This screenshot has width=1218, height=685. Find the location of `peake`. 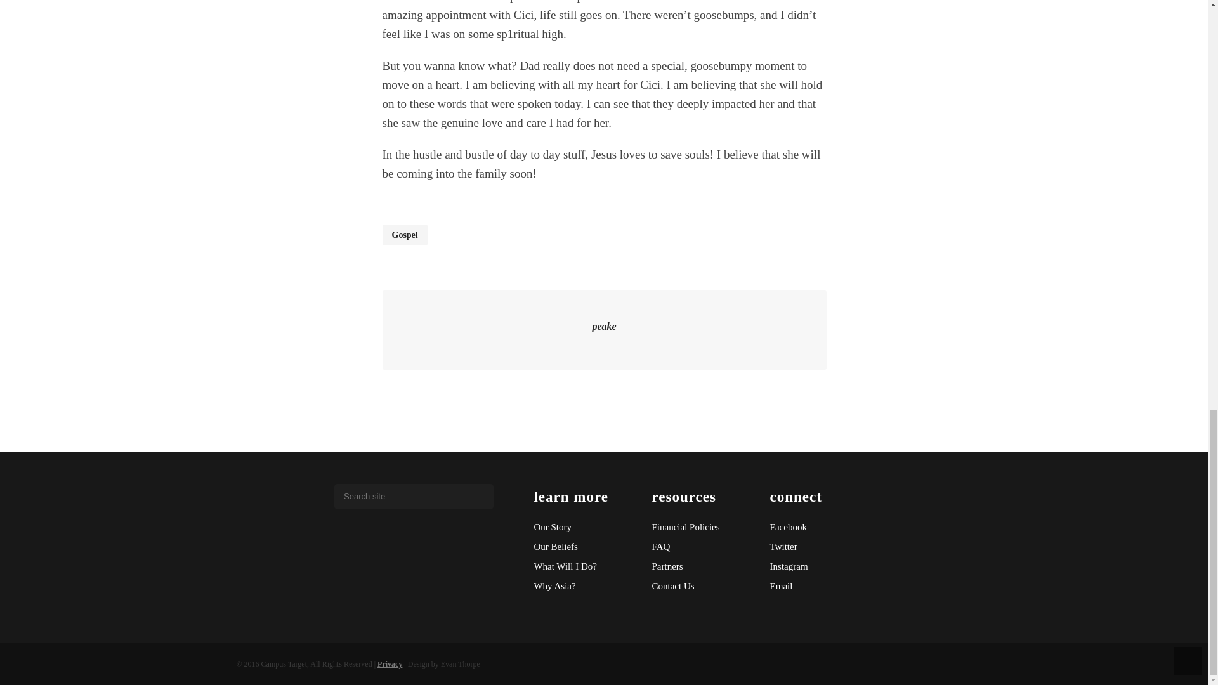

peake is located at coordinates (604, 326).